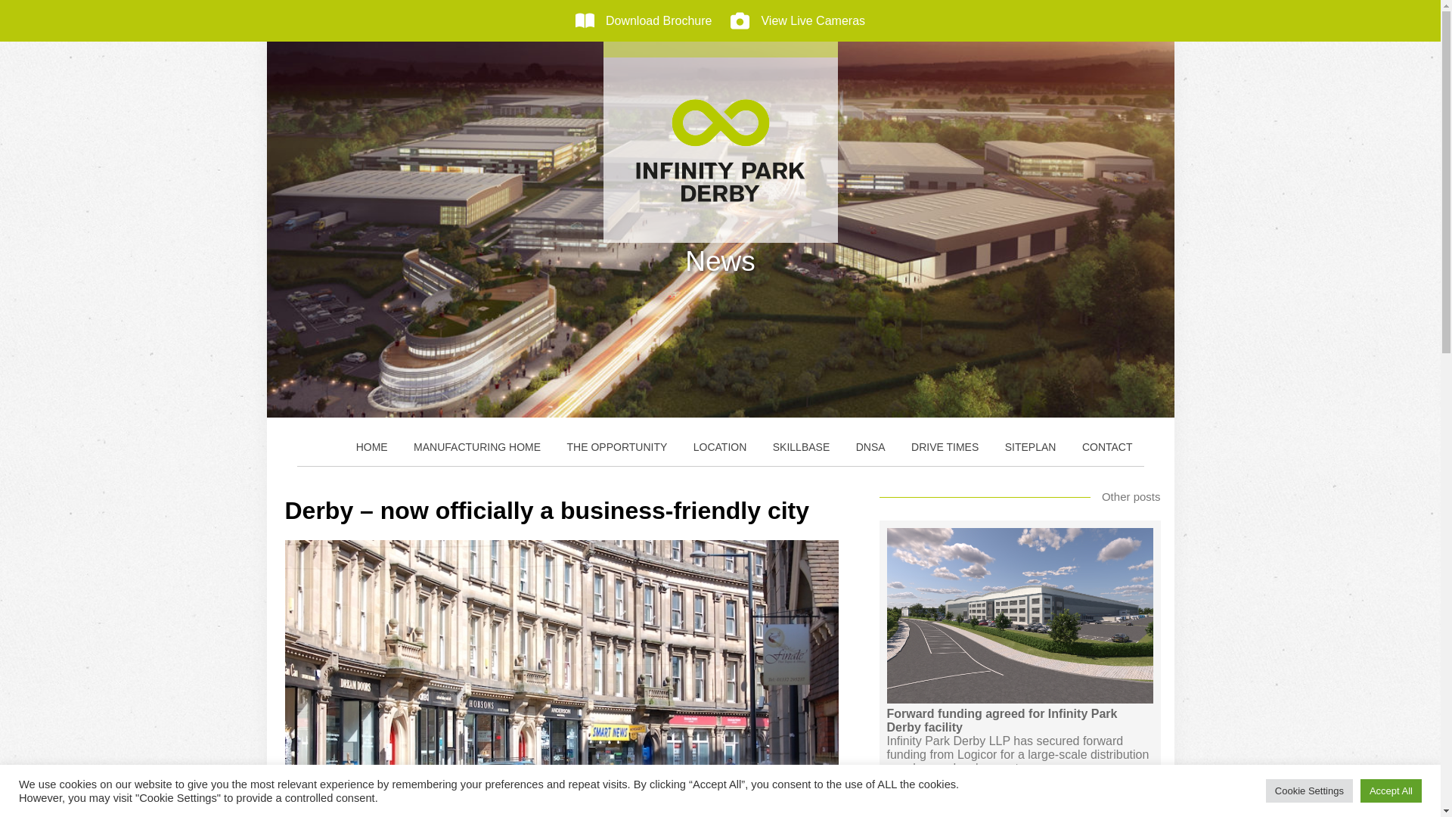  Describe the element at coordinates (617, 446) in the screenshot. I see `THE OPPORTUNITY` at that location.